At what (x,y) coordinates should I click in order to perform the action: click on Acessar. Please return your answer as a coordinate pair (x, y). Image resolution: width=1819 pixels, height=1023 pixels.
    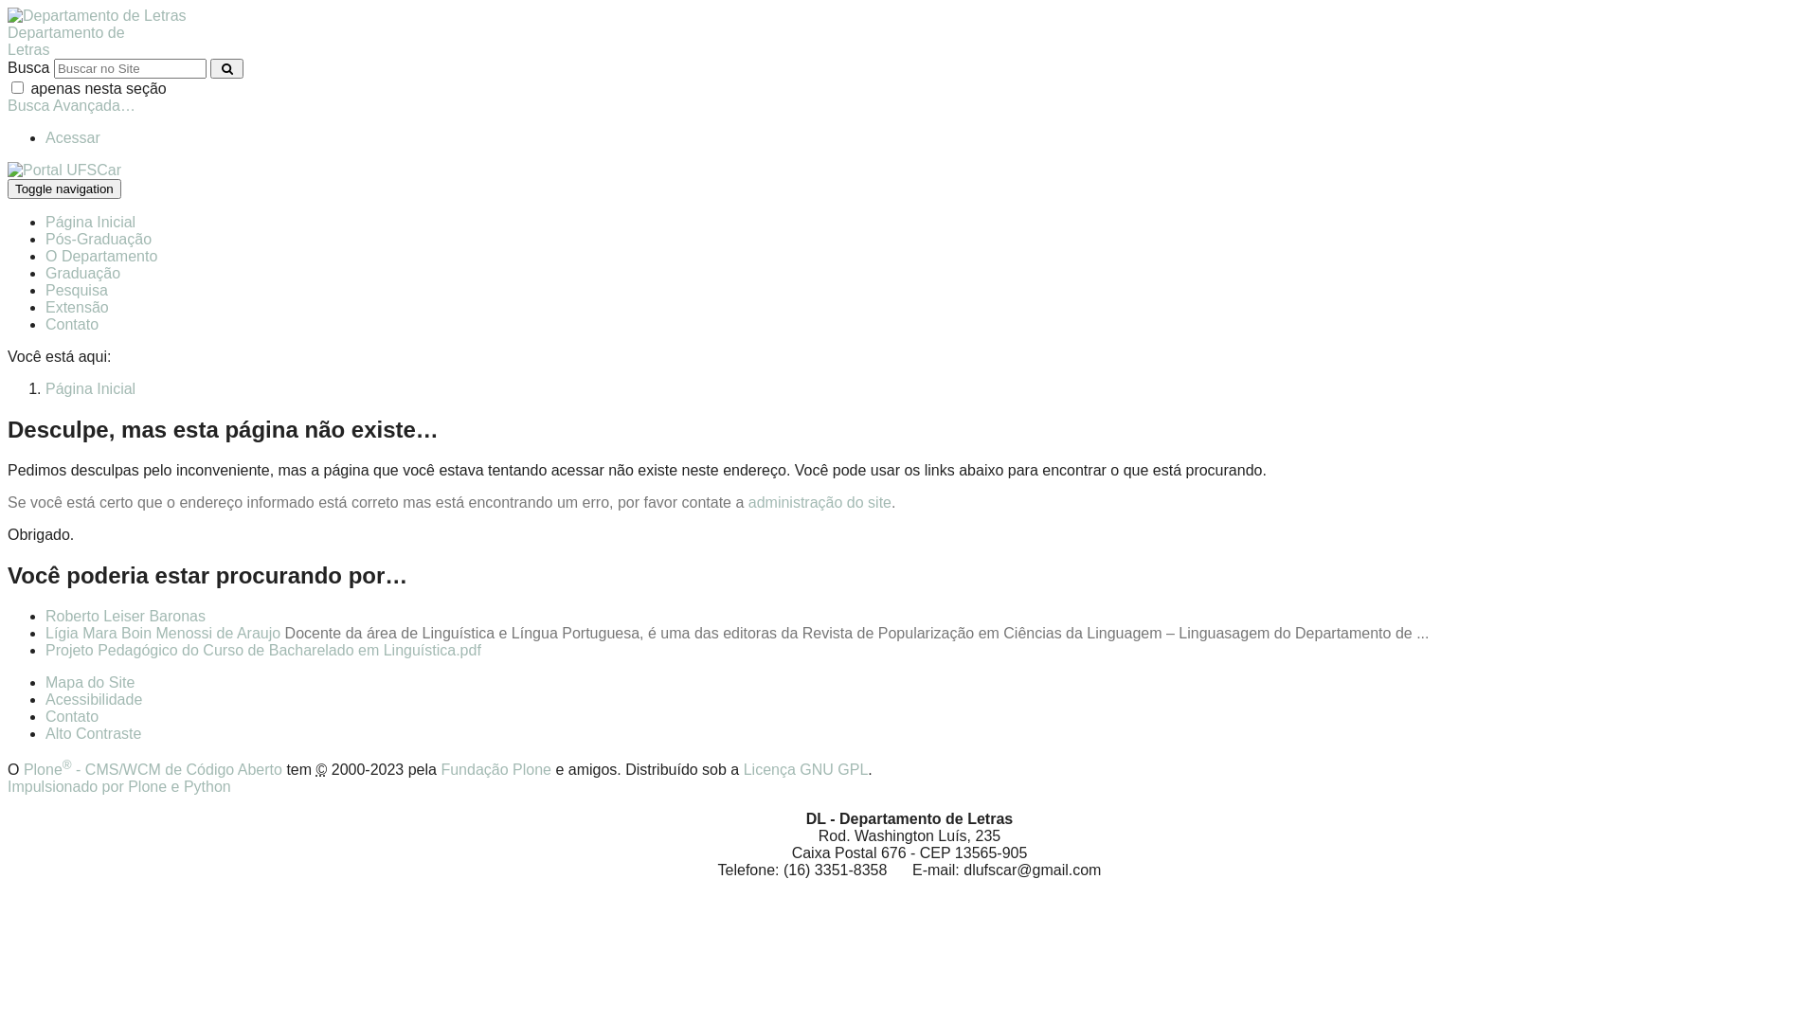
    Looking at the image, I should click on (73, 138).